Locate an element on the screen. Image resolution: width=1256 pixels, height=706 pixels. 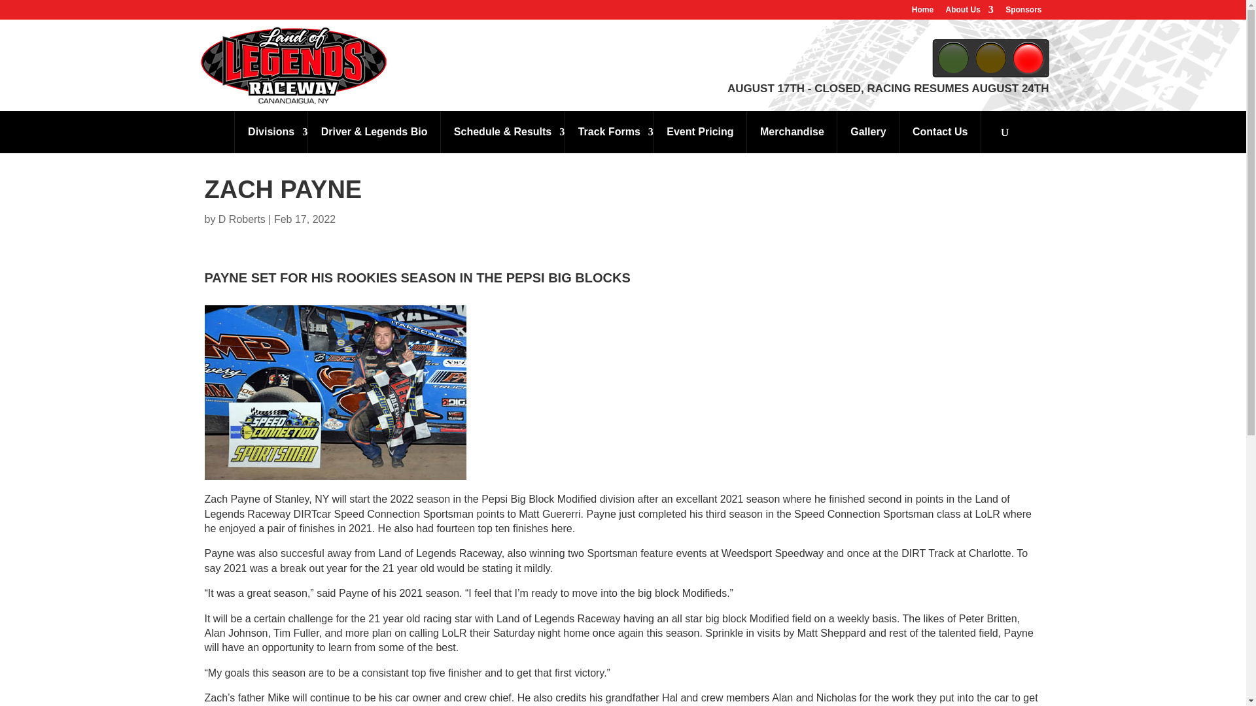
Contact Us is located at coordinates (939, 132).